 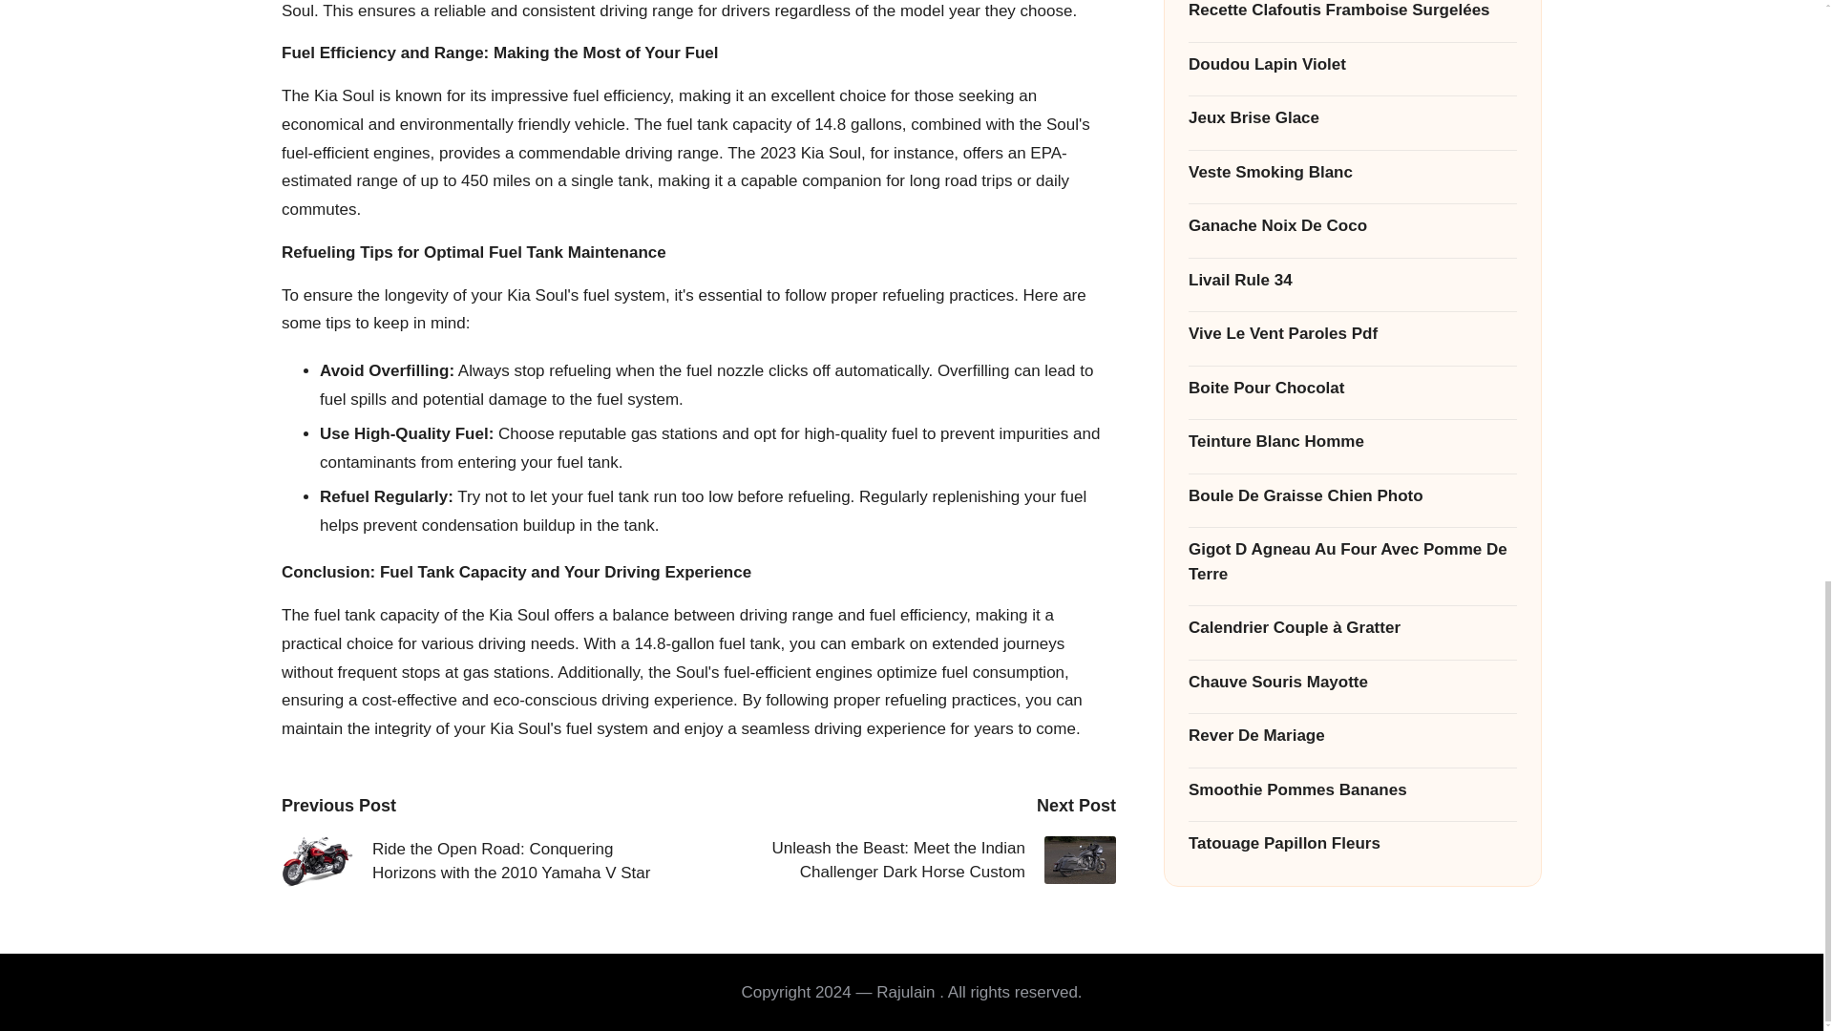 I want to click on Vive Le Vent Paroles Pdf, so click(x=1352, y=252).